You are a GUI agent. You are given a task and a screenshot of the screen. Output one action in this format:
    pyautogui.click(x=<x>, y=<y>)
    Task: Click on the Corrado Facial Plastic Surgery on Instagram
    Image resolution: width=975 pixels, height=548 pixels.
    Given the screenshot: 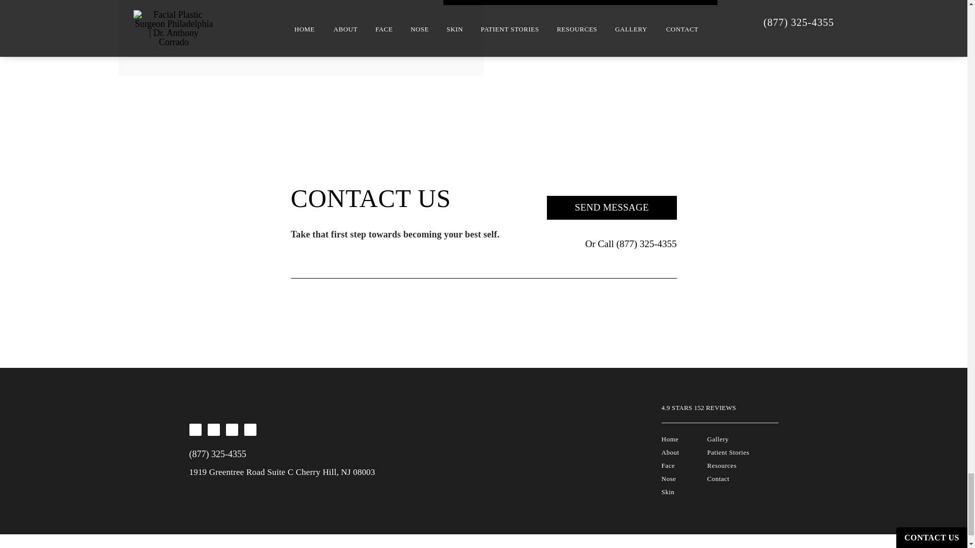 What is the action you would take?
    pyautogui.click(x=213, y=429)
    